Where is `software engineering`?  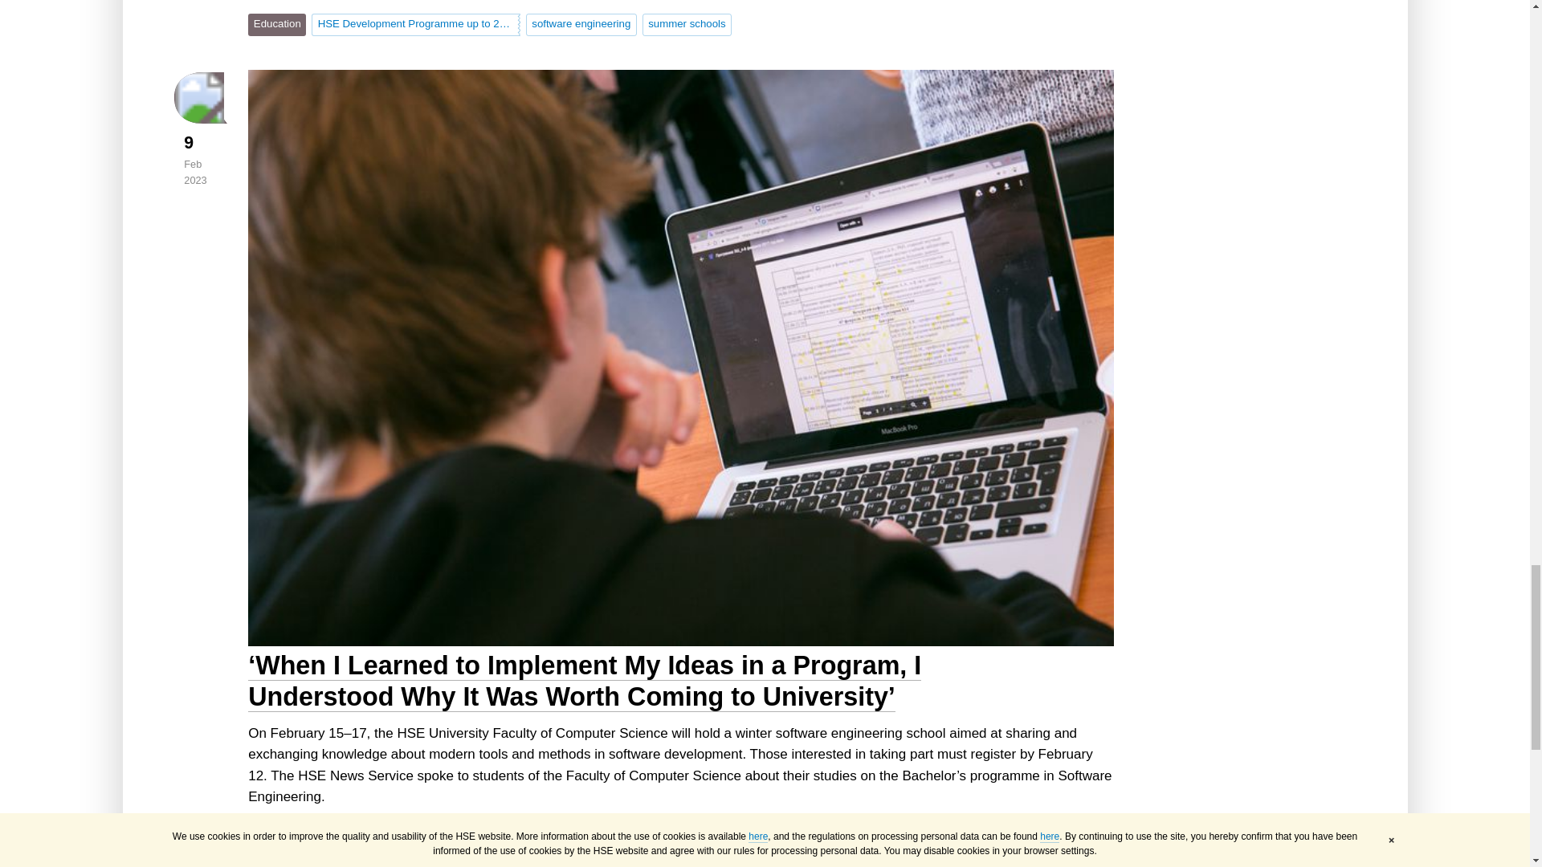
software engineering is located at coordinates (581, 25).